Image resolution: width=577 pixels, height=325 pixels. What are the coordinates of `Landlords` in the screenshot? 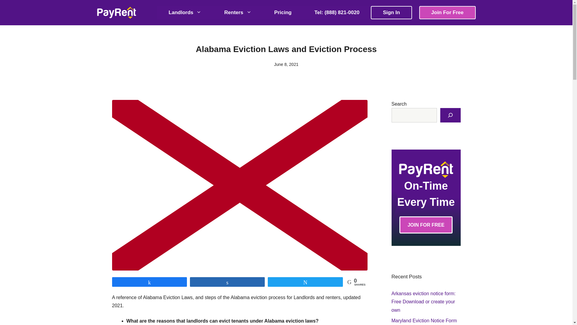 It's located at (185, 12).